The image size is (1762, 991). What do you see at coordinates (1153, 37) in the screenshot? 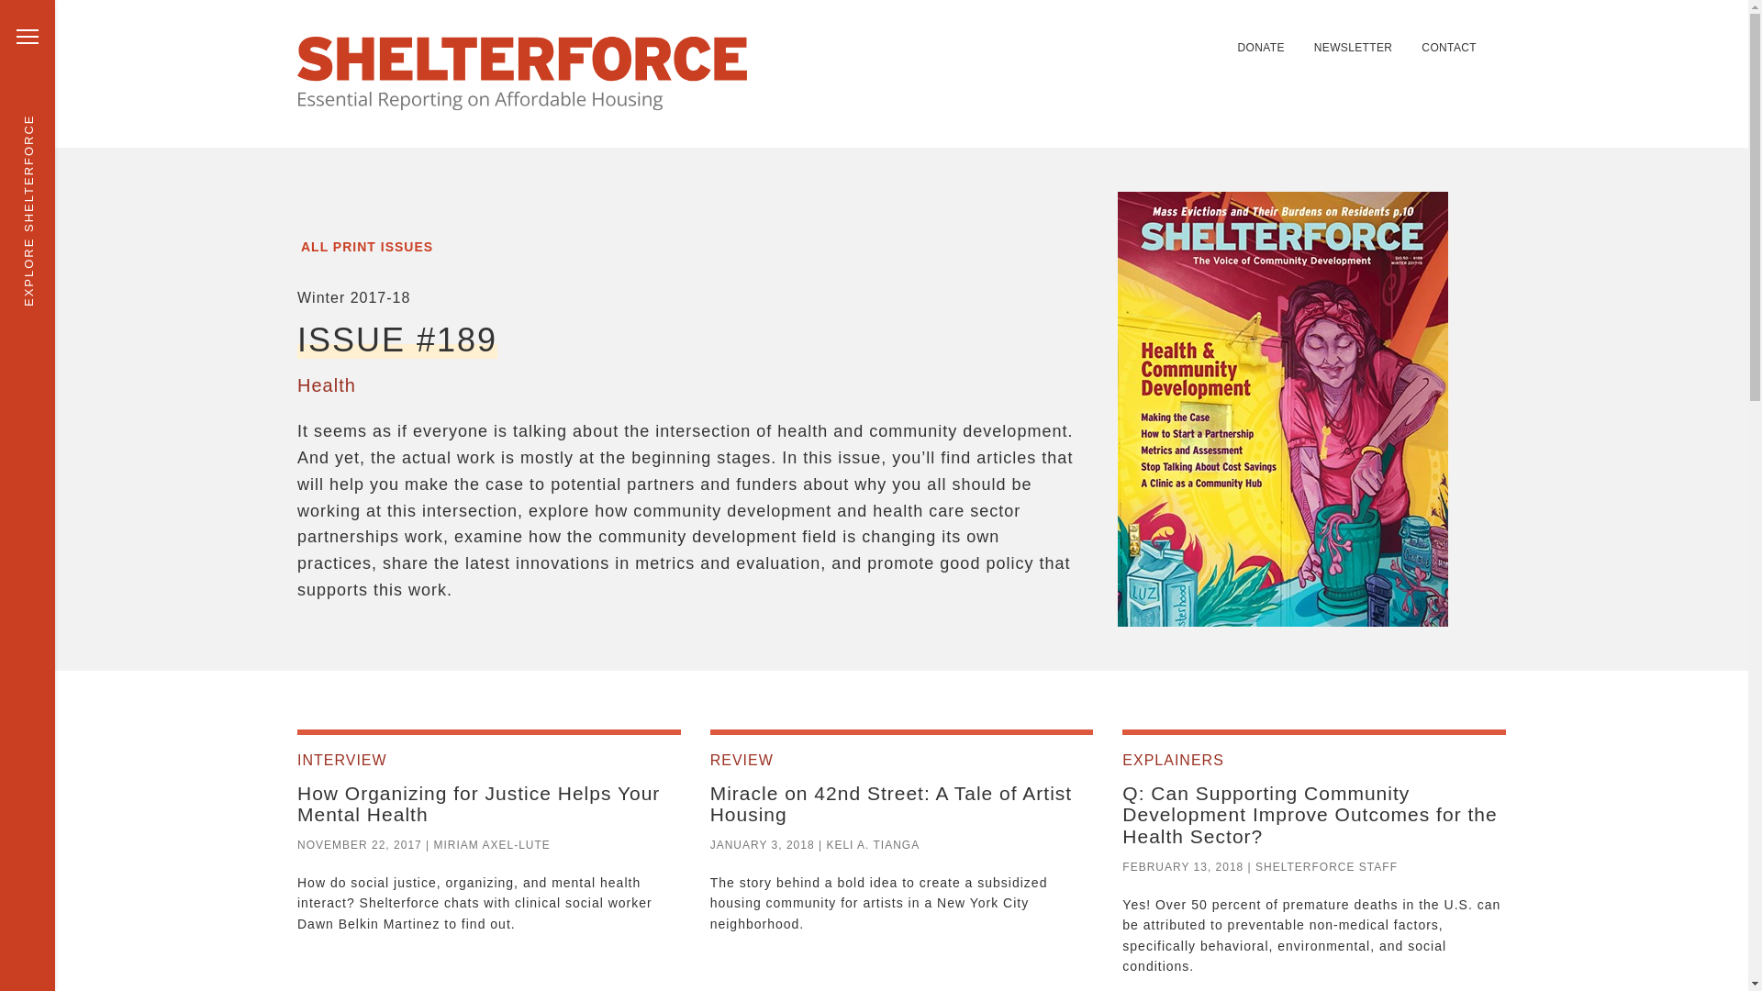
I see `Follow us on Spotify` at bounding box center [1153, 37].